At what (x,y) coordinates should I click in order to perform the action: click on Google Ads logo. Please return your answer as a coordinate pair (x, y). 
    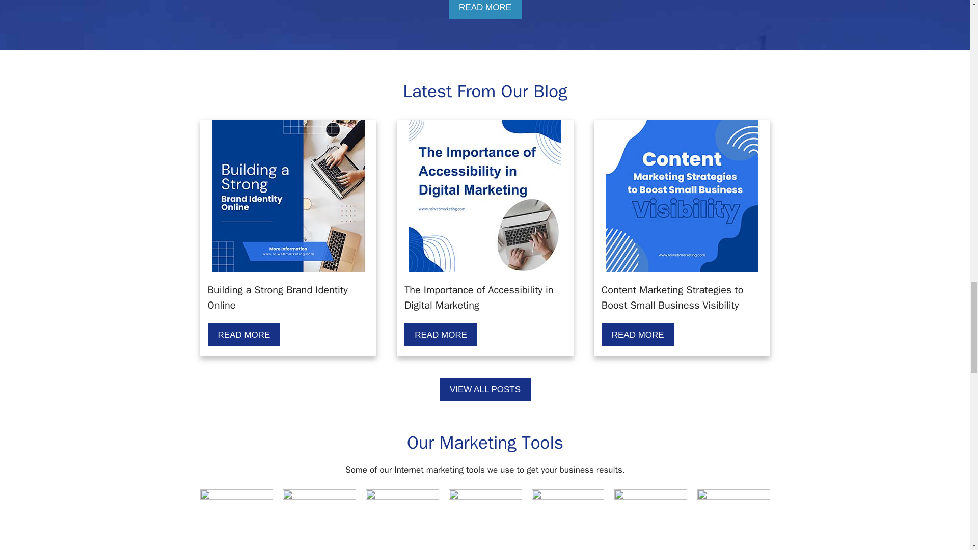
    Looking at the image, I should click on (236, 519).